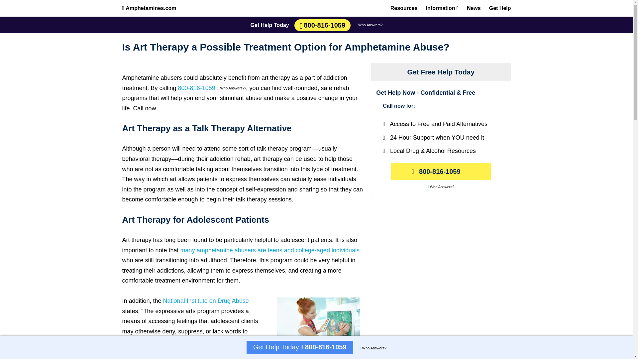 This screenshot has height=359, width=638. I want to click on 800-816-1059, so click(197, 88).